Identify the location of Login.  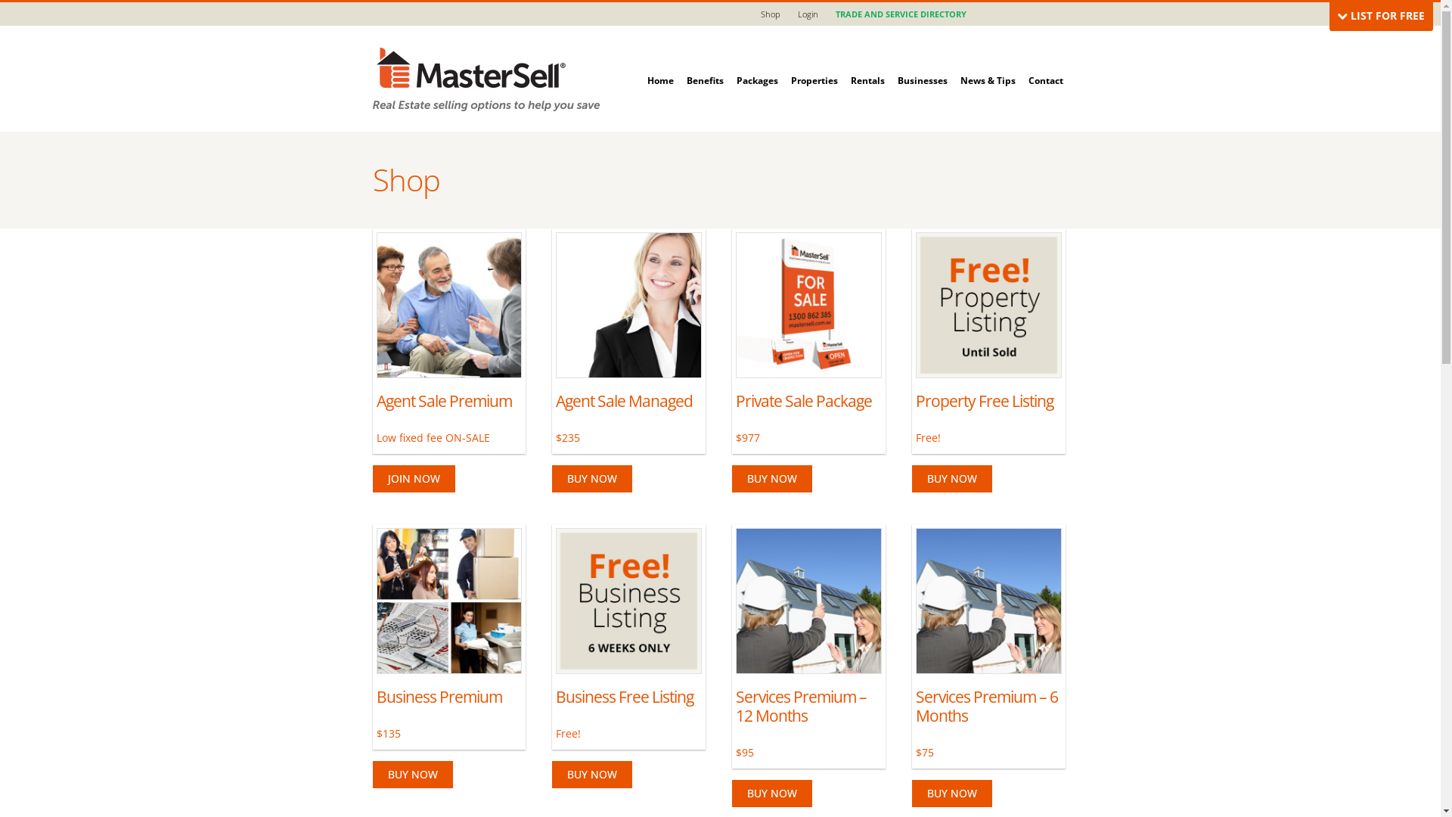
(808, 14).